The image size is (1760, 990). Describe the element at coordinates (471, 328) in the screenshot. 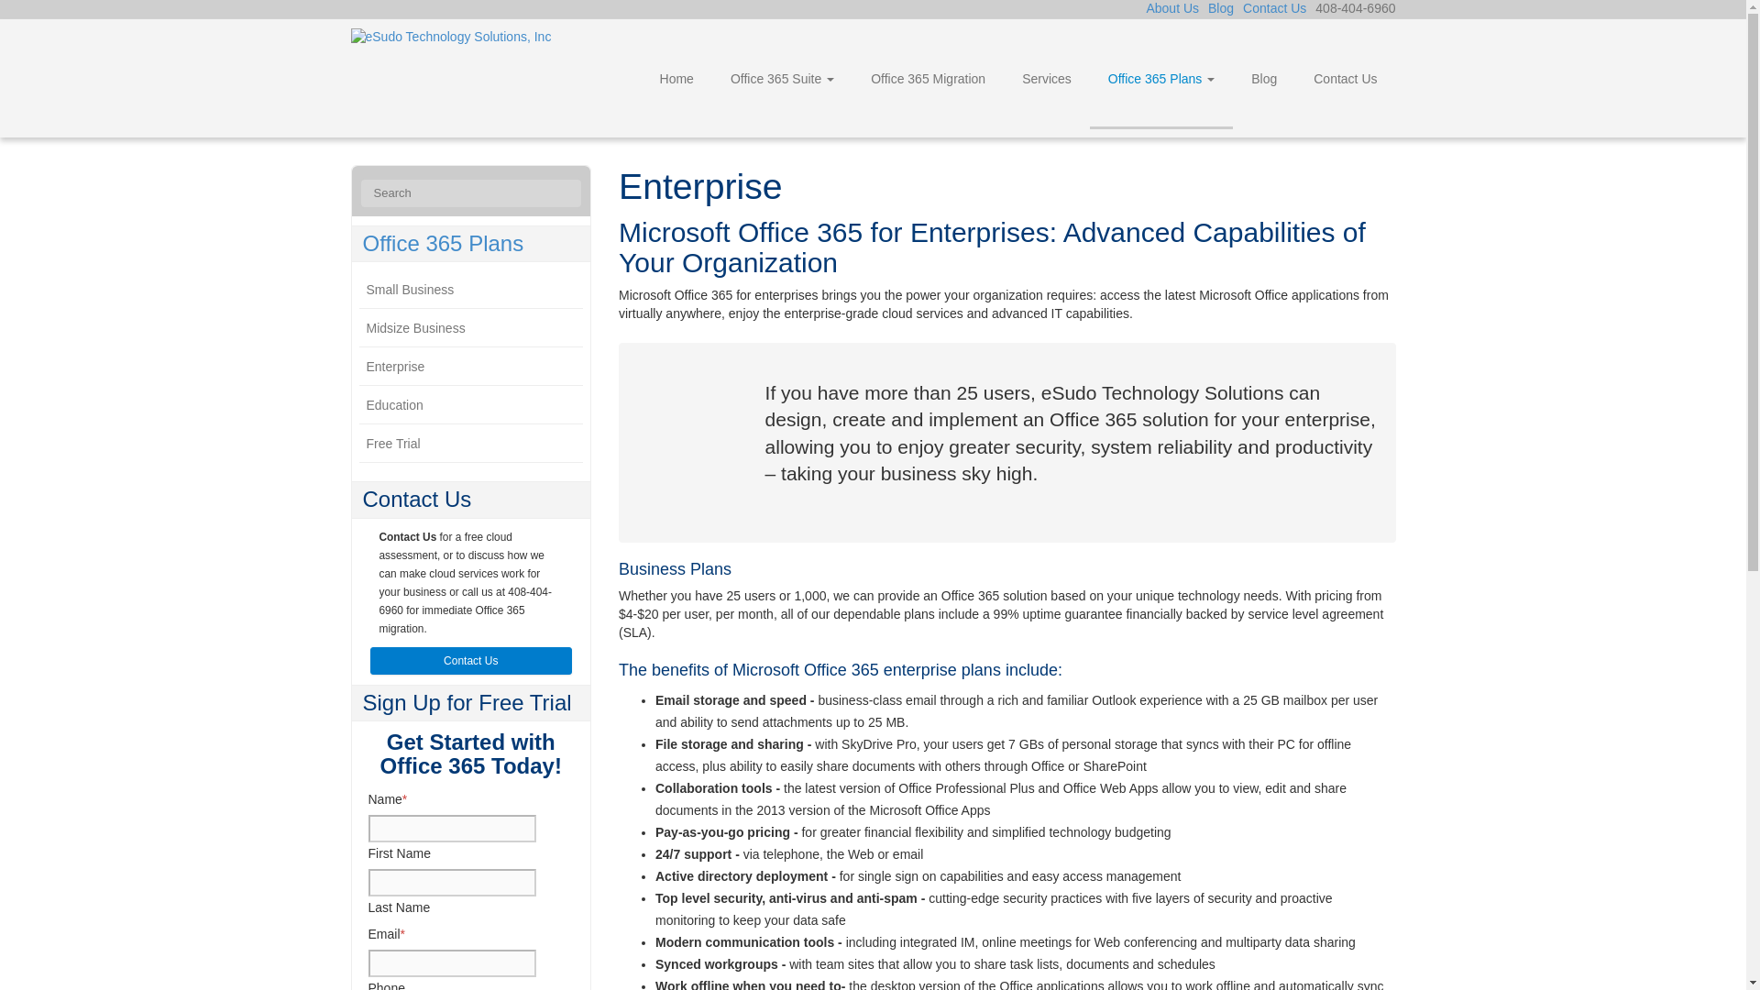

I see `Midsize Business` at that location.